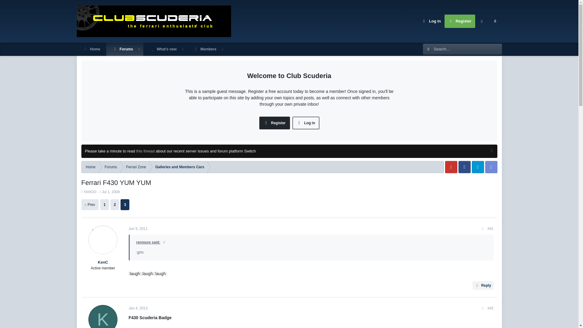  What do you see at coordinates (123, 49) in the screenshot?
I see `Forums` at bounding box center [123, 49].